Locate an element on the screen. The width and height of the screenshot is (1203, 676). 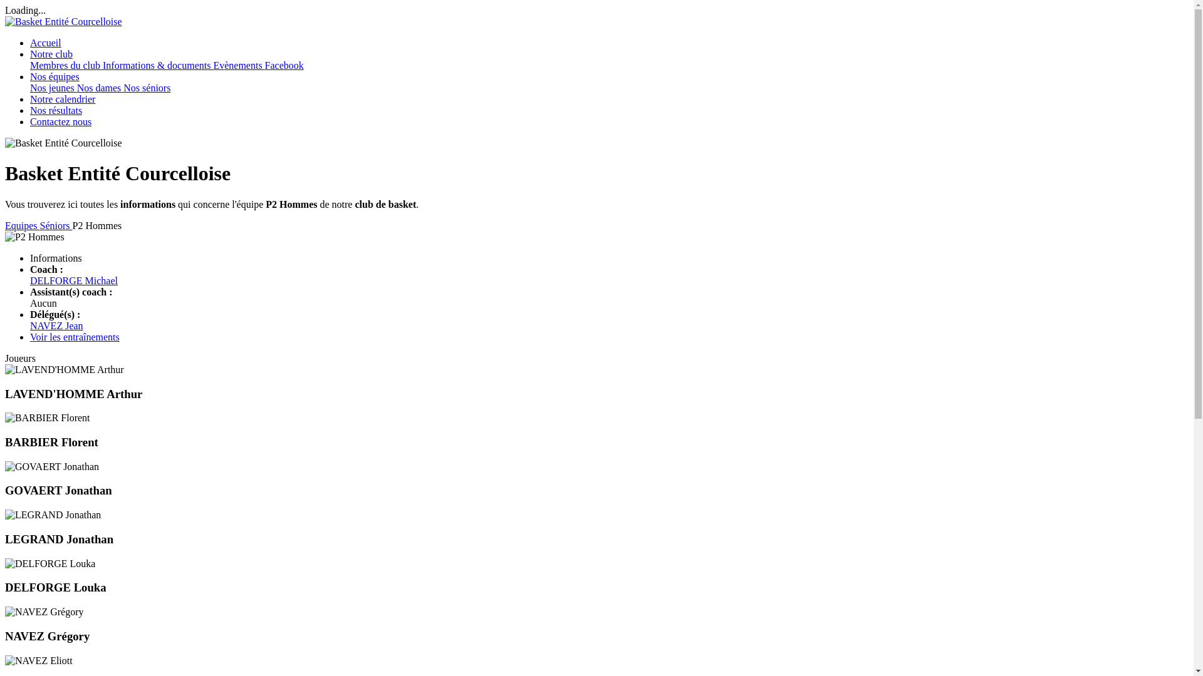
NAVEZ Jean is located at coordinates (56, 325).